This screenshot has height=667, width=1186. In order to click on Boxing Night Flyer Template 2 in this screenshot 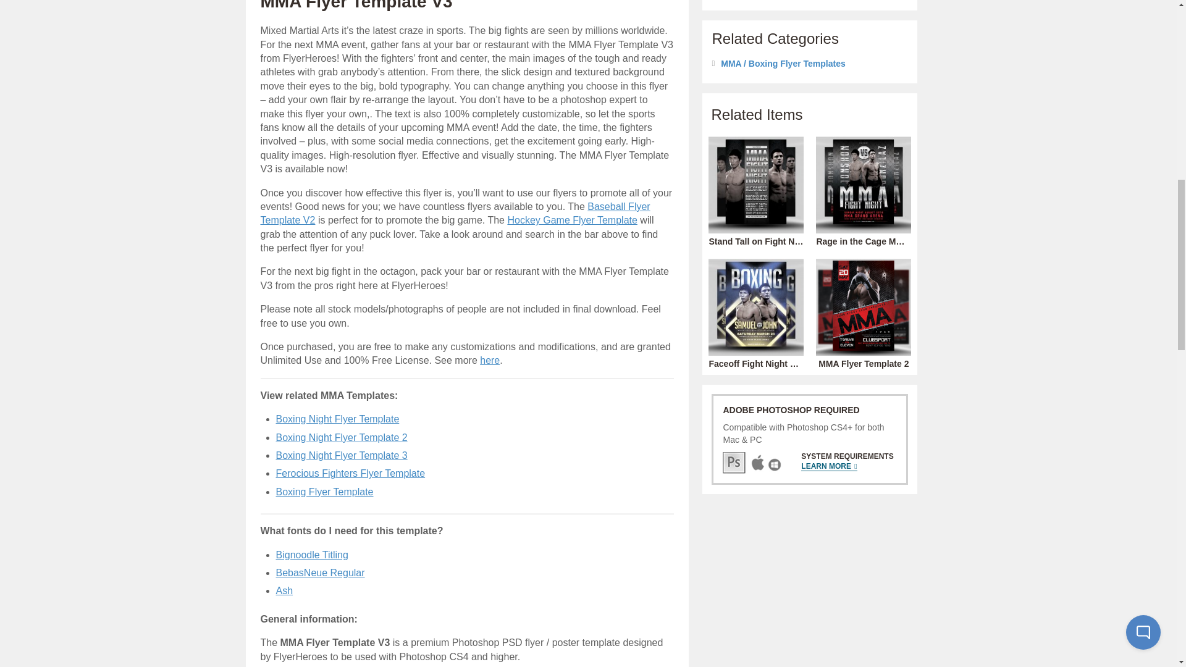, I will do `click(341, 437)`.